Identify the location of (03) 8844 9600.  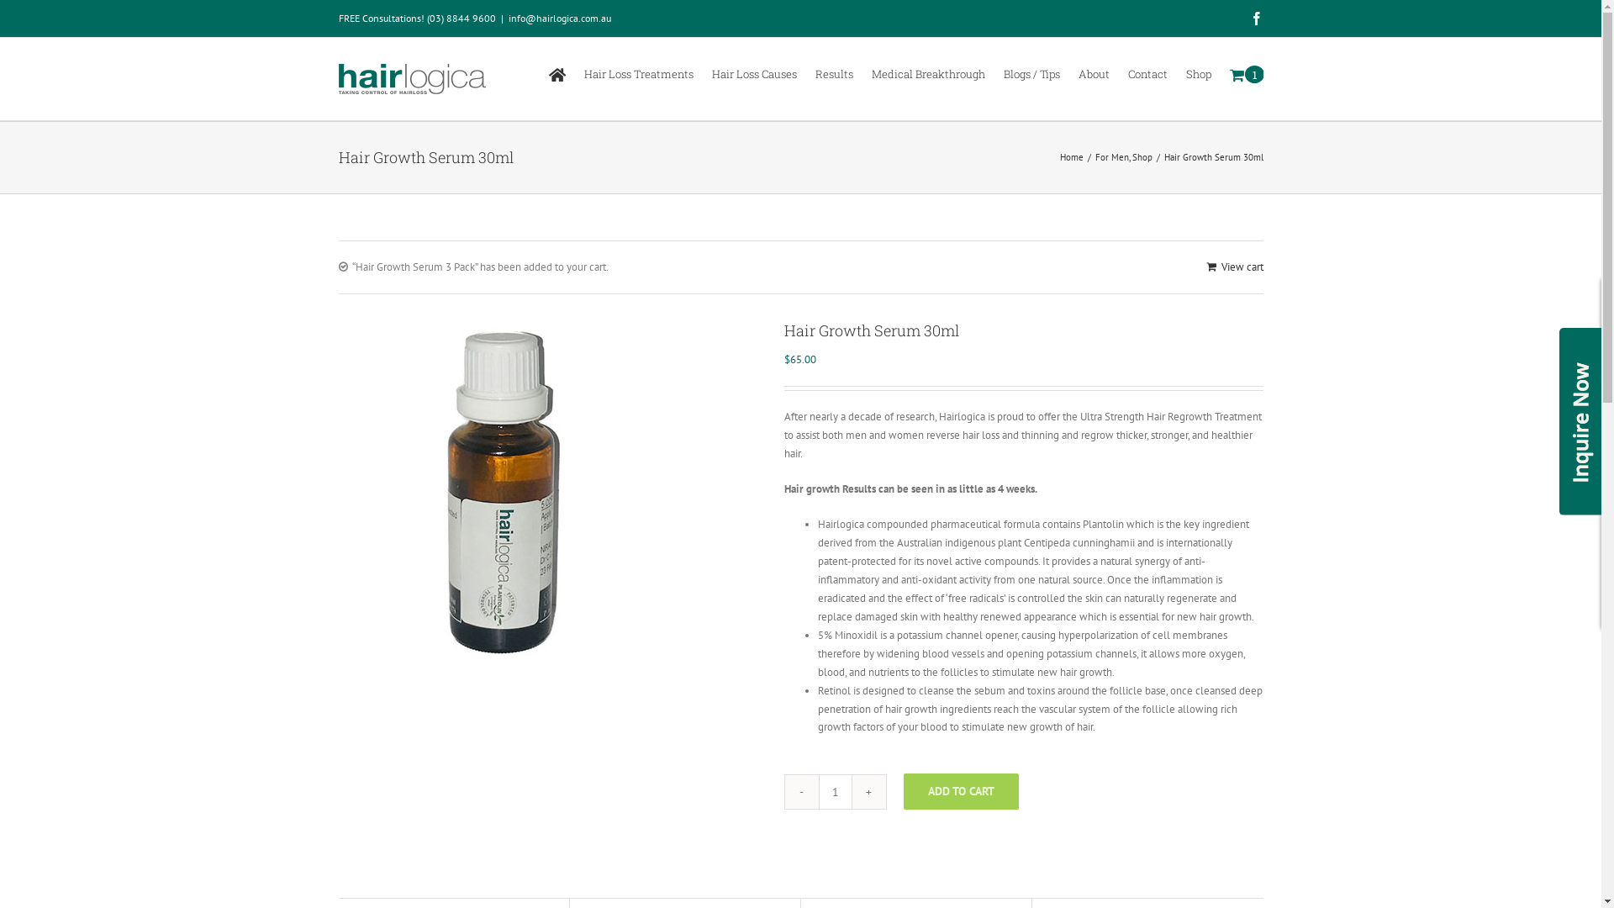
(462, 18).